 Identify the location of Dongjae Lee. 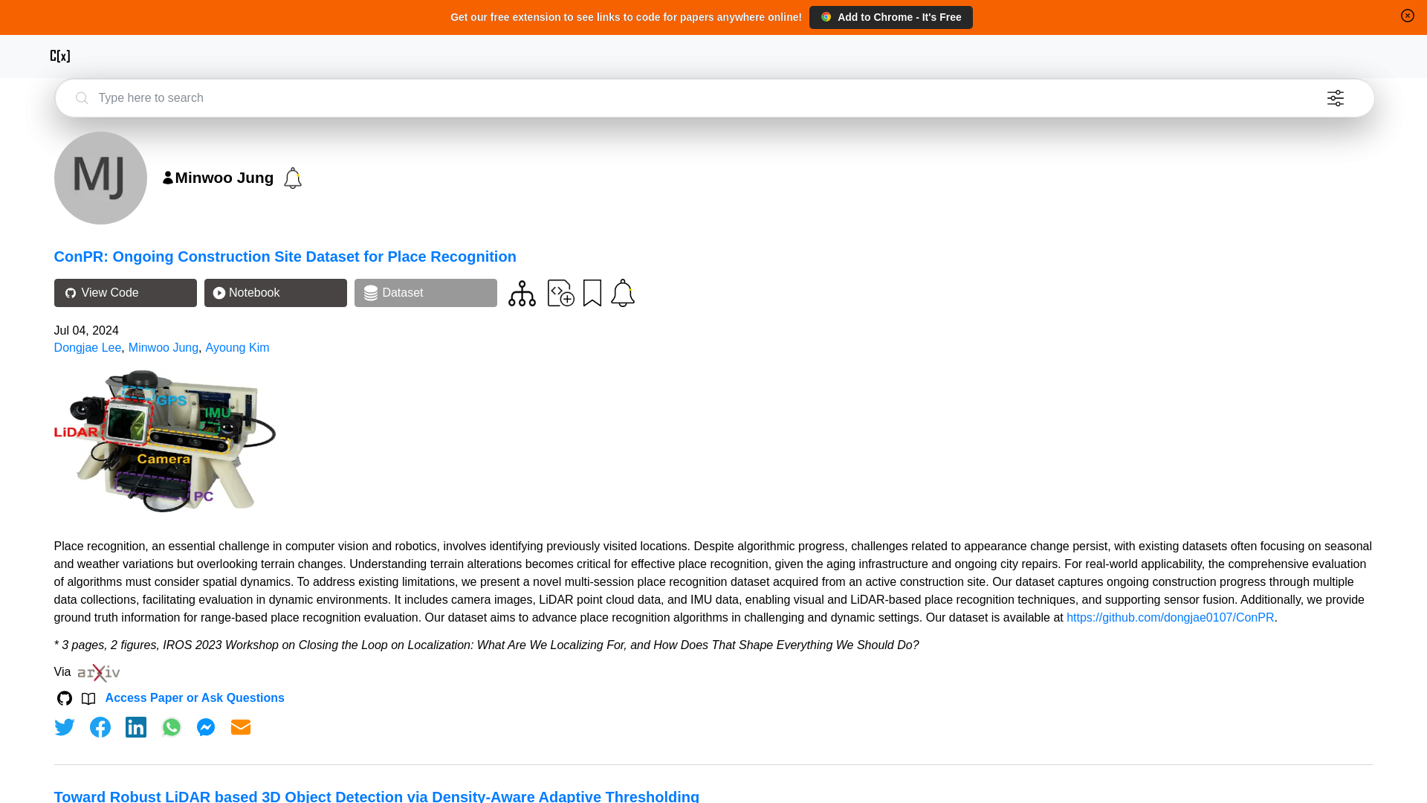
(88, 348).